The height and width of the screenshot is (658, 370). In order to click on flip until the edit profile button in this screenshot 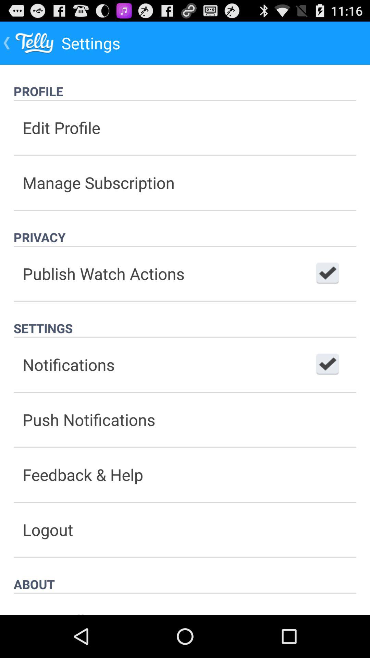, I will do `click(185, 127)`.